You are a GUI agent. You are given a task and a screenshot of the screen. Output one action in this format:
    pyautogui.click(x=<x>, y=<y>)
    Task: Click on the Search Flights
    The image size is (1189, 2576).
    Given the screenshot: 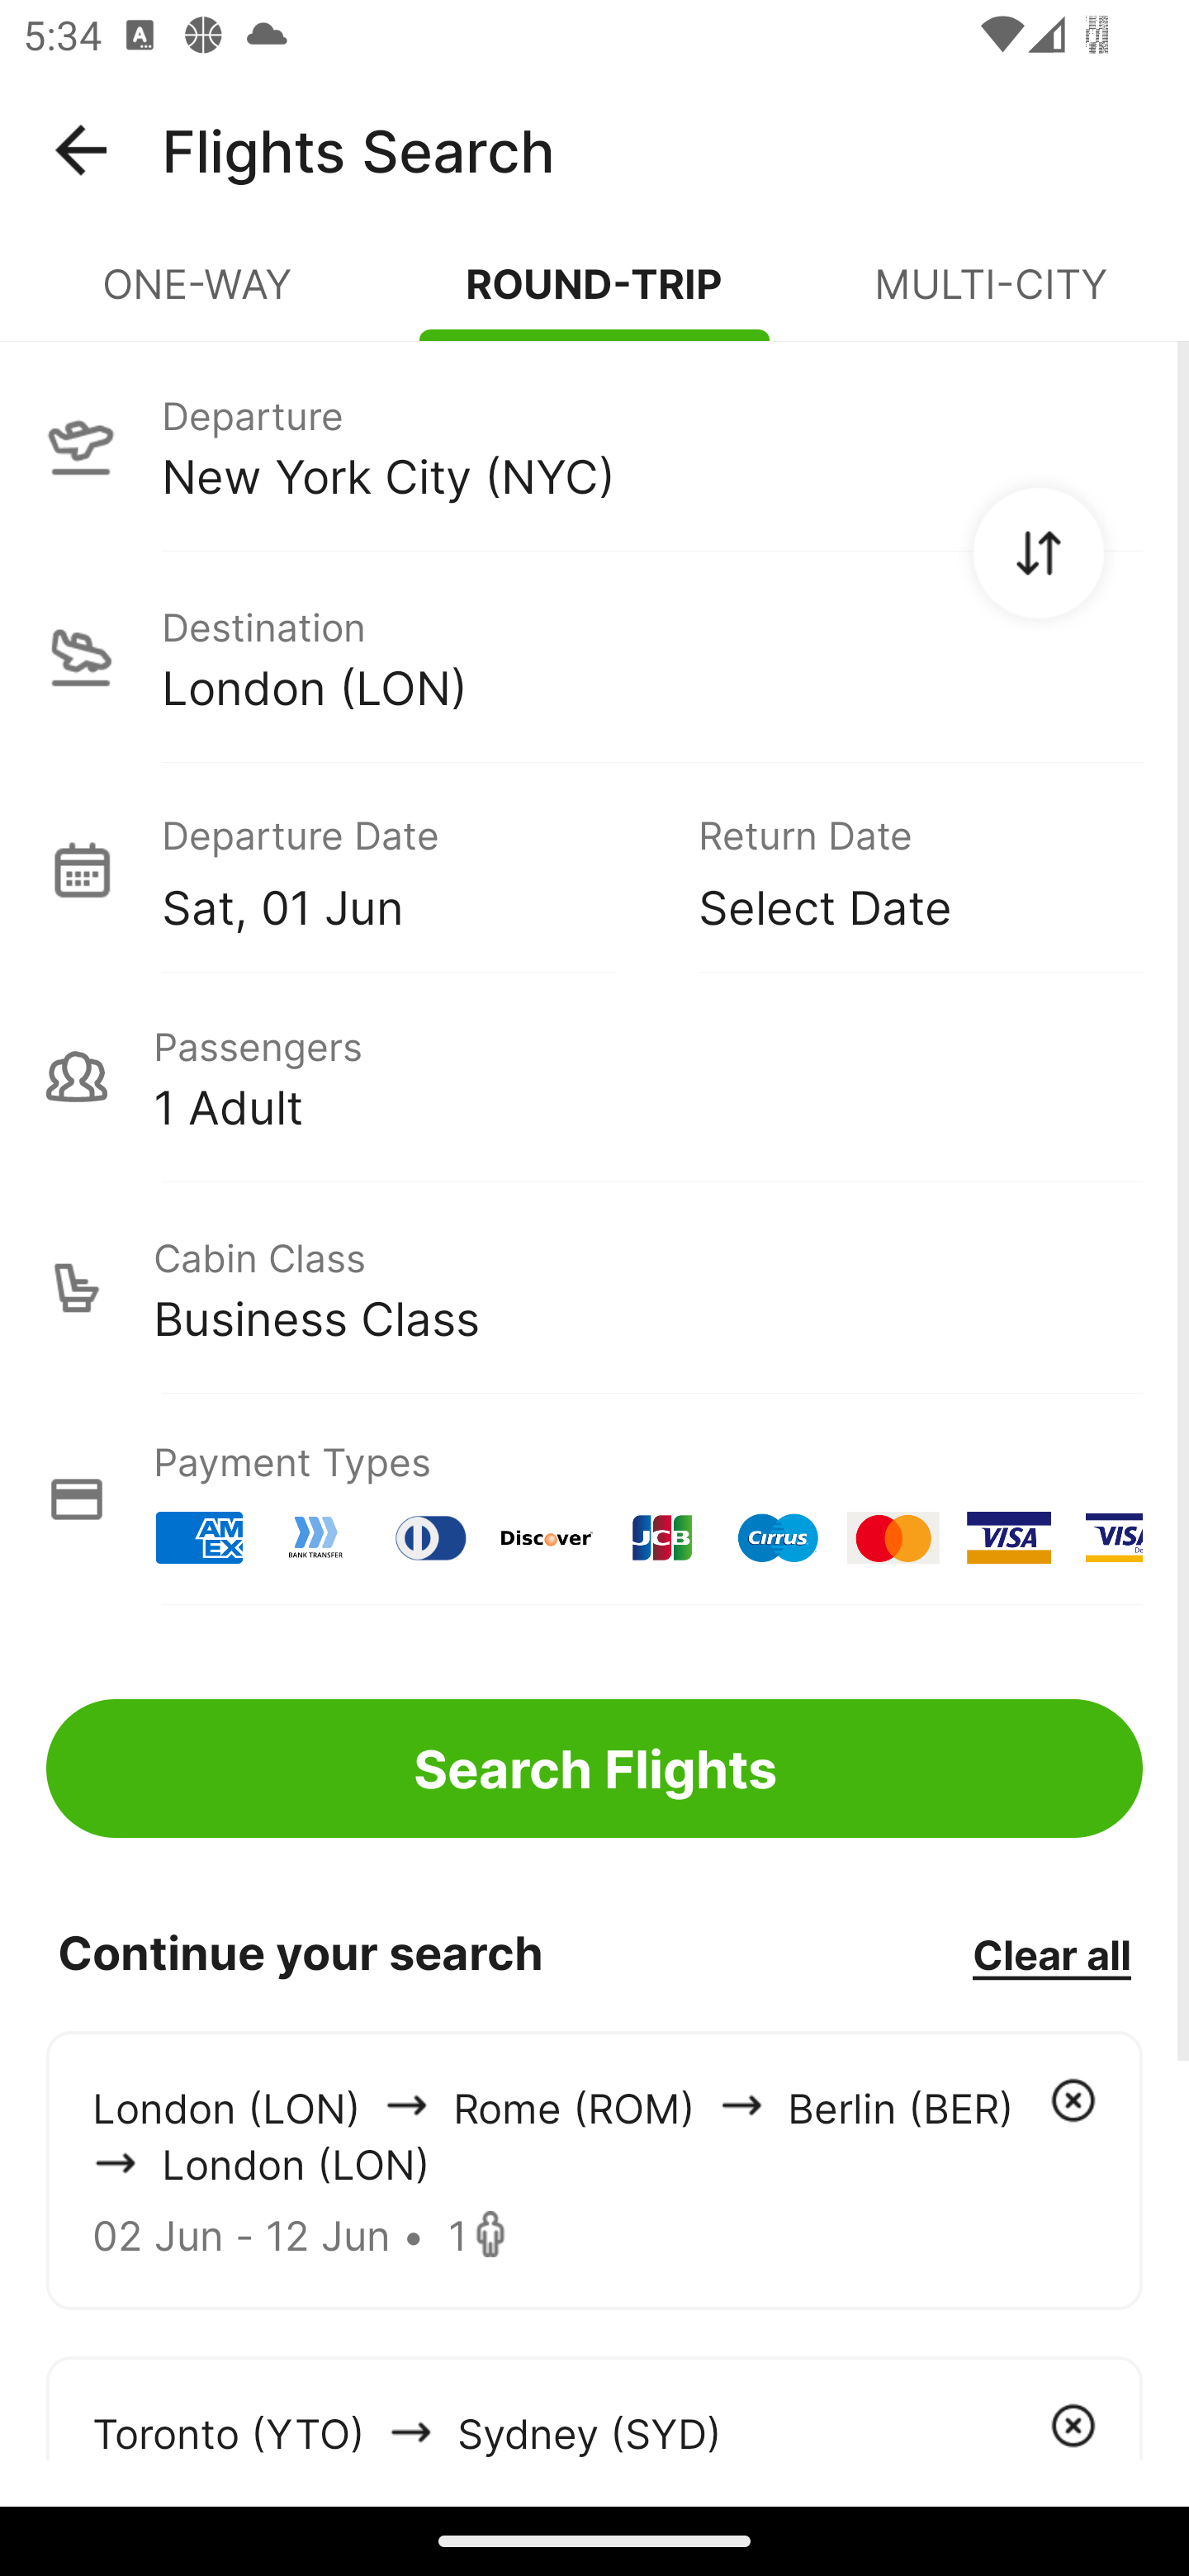 What is the action you would take?
    pyautogui.click(x=594, y=1769)
    